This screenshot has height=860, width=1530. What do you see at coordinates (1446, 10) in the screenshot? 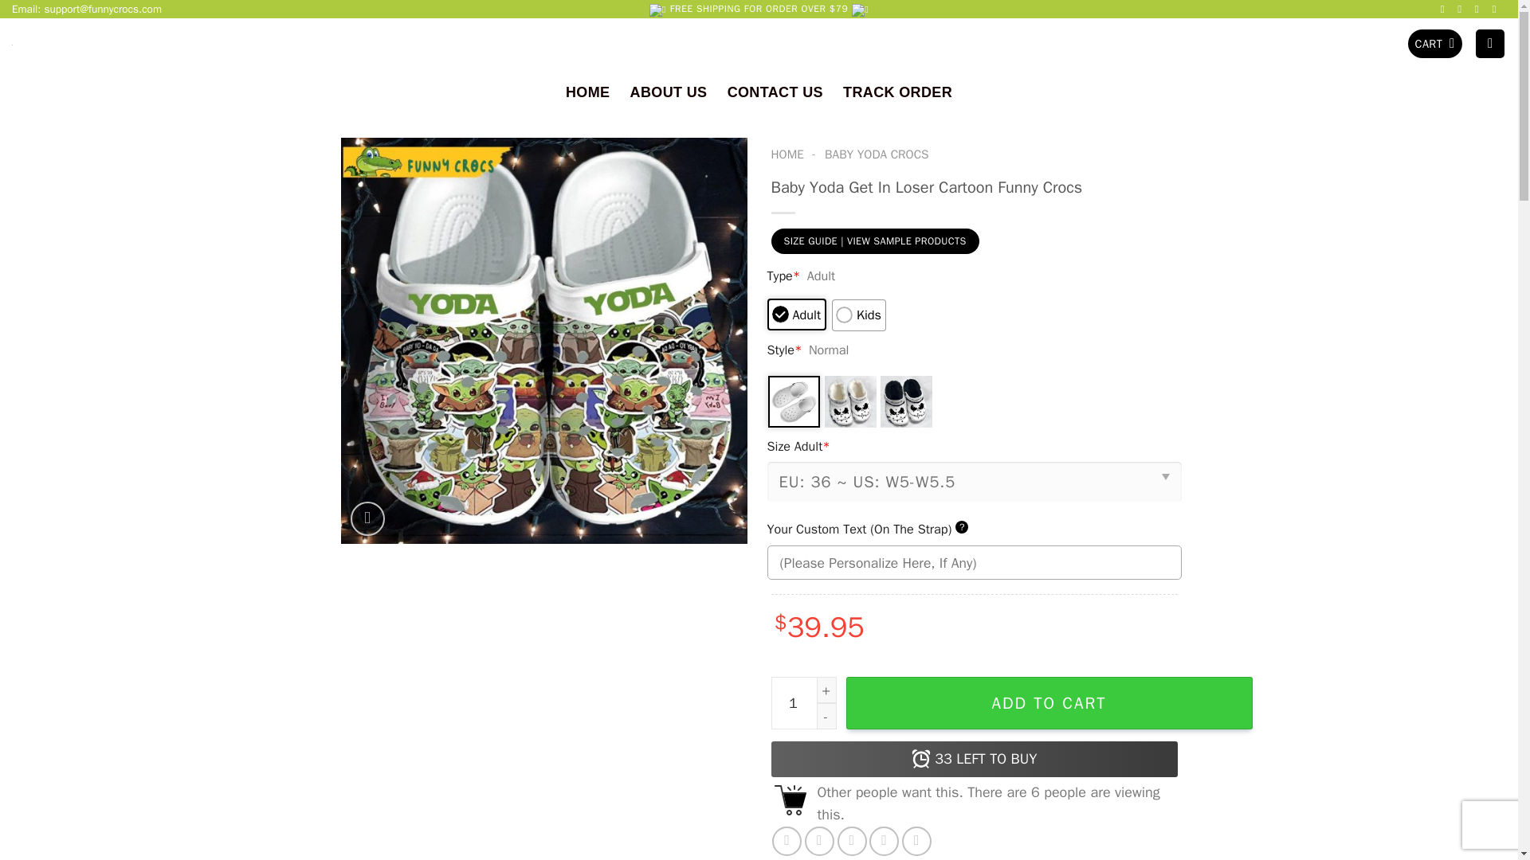
I see `Follow on Facebook` at bounding box center [1446, 10].